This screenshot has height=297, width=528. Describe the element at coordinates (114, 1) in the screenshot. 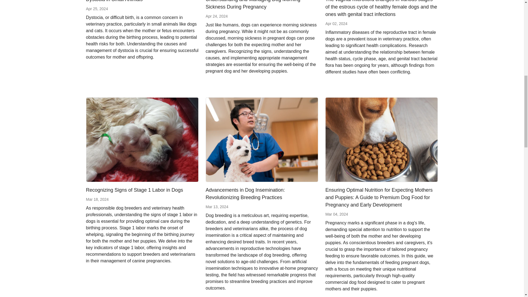

I see `Dystocia in Small Animals` at that location.